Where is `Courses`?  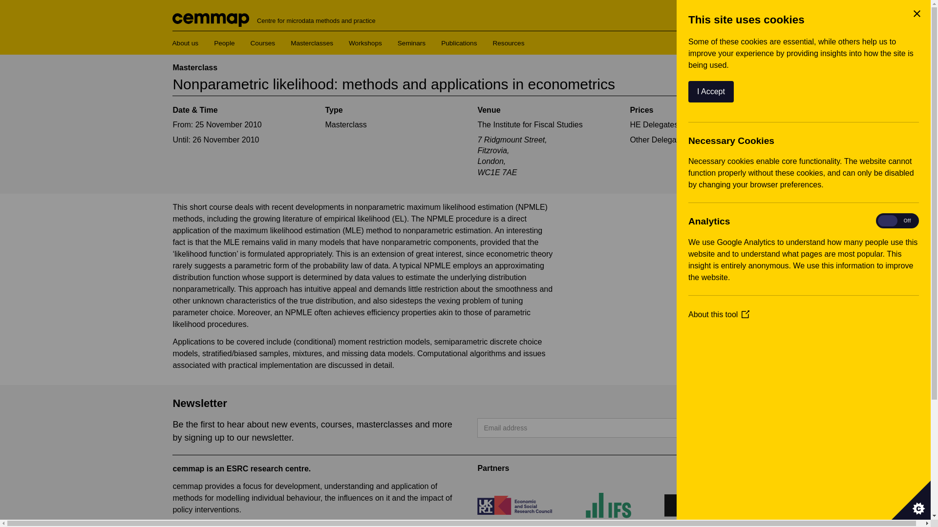 Courses is located at coordinates (262, 43).